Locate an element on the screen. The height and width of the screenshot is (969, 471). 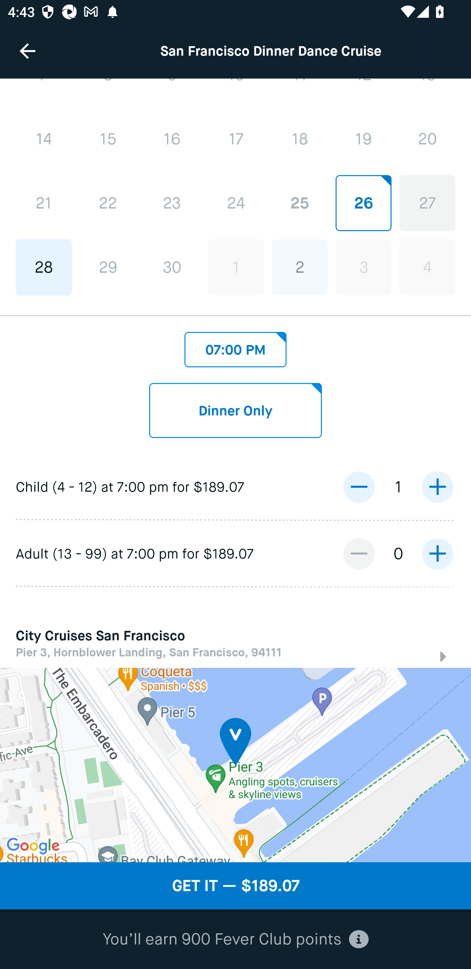
07:00 PM is located at coordinates (235, 346).